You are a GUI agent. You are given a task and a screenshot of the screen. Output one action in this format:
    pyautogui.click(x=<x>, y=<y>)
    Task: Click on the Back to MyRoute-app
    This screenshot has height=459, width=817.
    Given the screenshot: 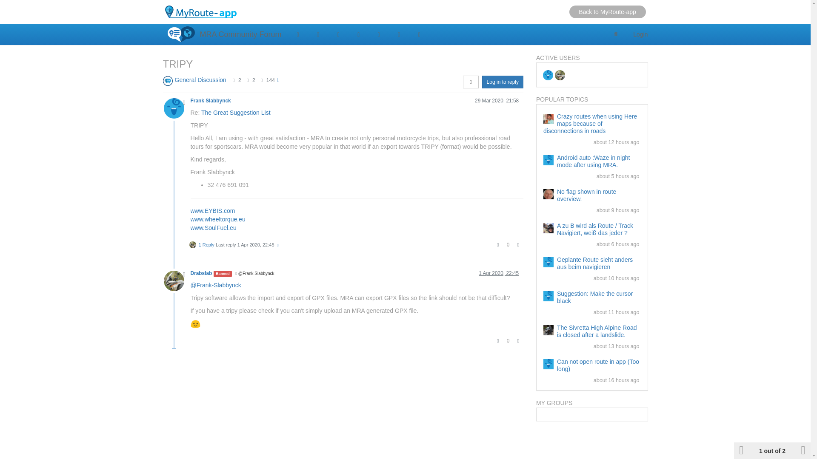 What is the action you would take?
    pyautogui.click(x=608, y=12)
    